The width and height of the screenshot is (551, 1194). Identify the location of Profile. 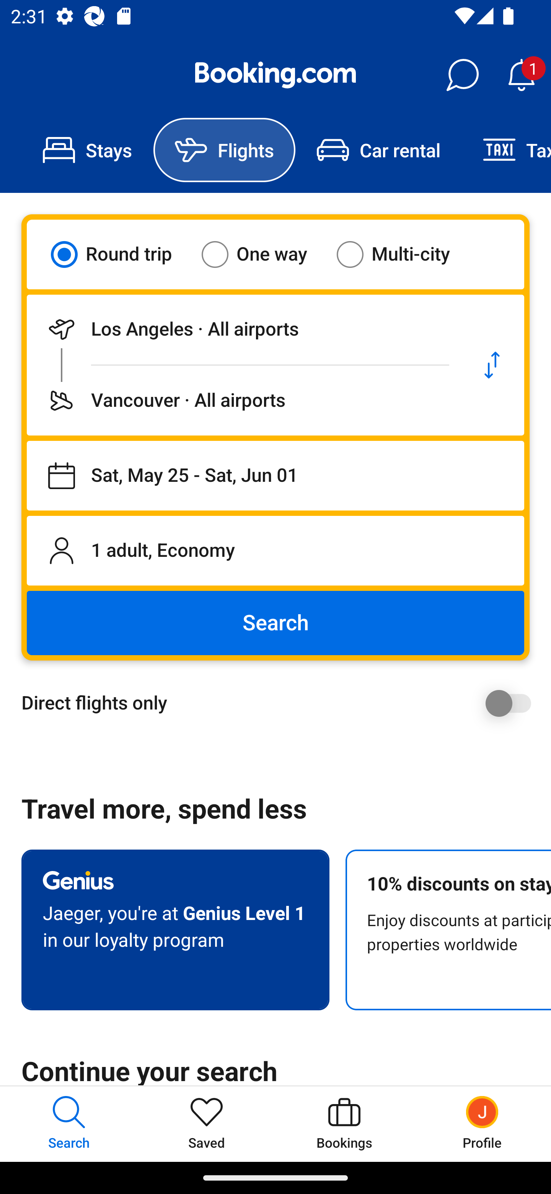
(482, 1124).